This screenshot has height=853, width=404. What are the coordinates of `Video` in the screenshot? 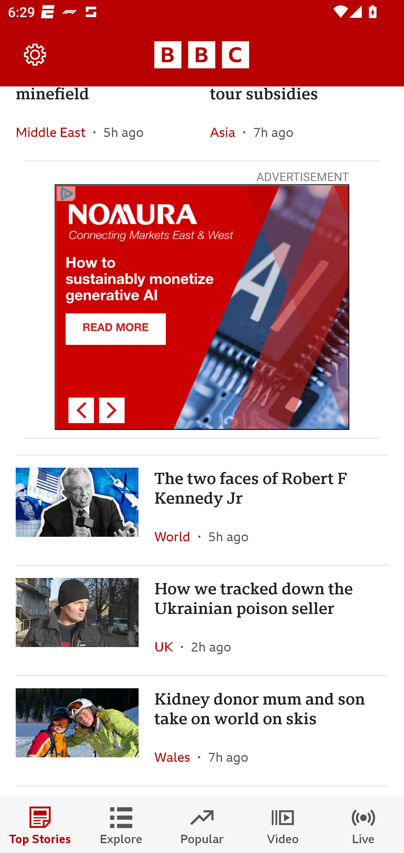 It's located at (283, 826).